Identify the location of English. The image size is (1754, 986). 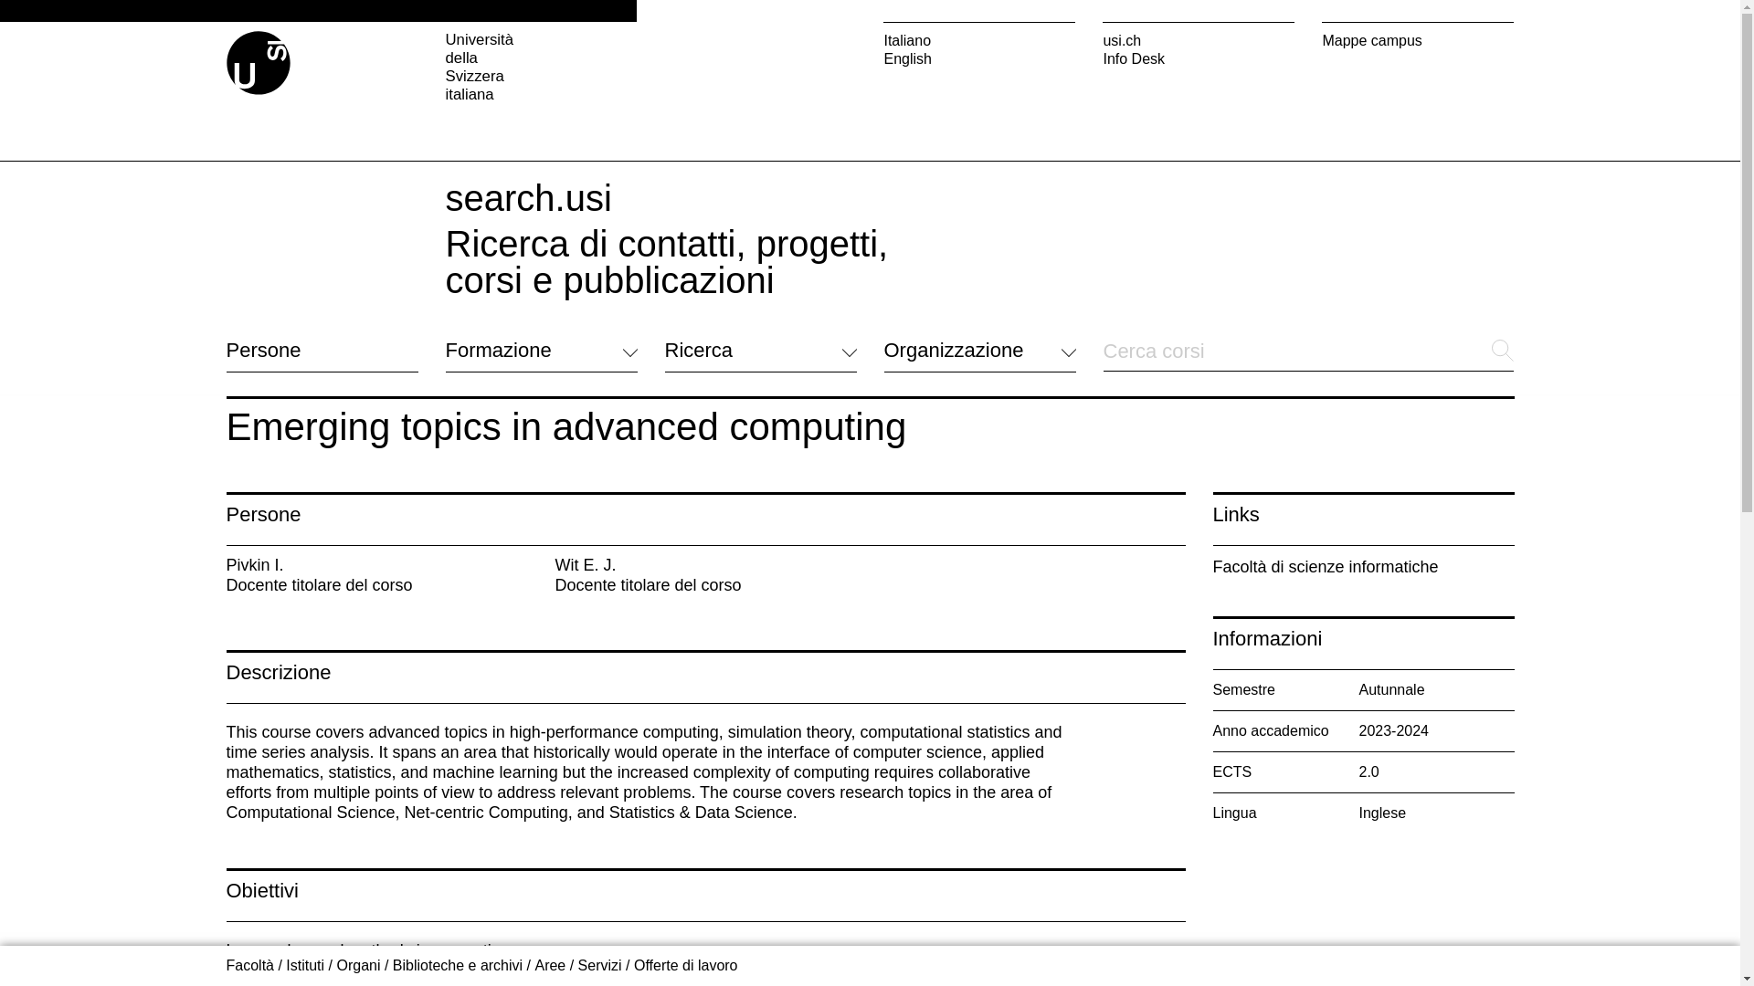
(979, 58).